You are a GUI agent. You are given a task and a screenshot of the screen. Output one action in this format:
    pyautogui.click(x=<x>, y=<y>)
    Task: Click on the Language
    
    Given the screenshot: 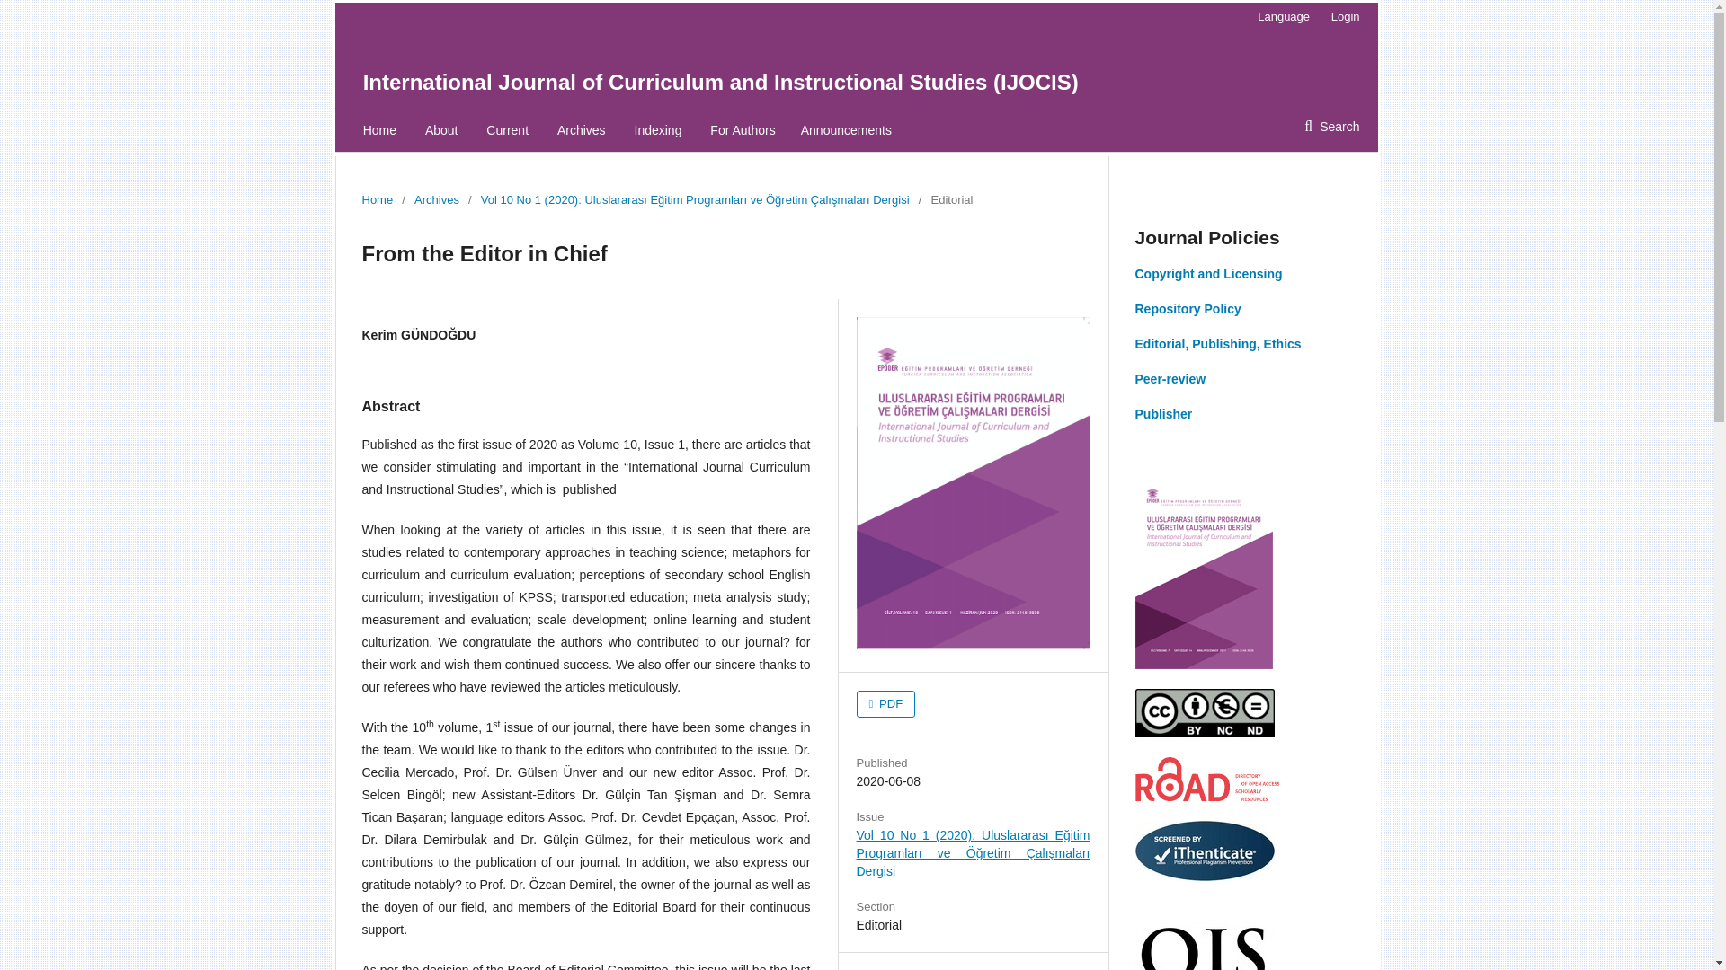 What is the action you would take?
    pyautogui.click(x=1283, y=16)
    